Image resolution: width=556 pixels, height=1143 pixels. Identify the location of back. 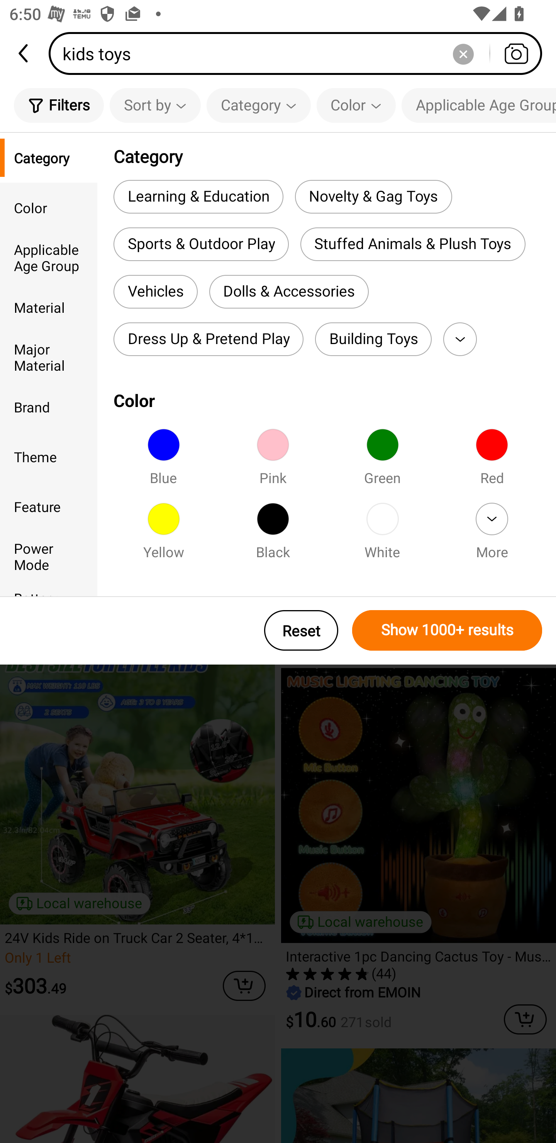
(24, 53).